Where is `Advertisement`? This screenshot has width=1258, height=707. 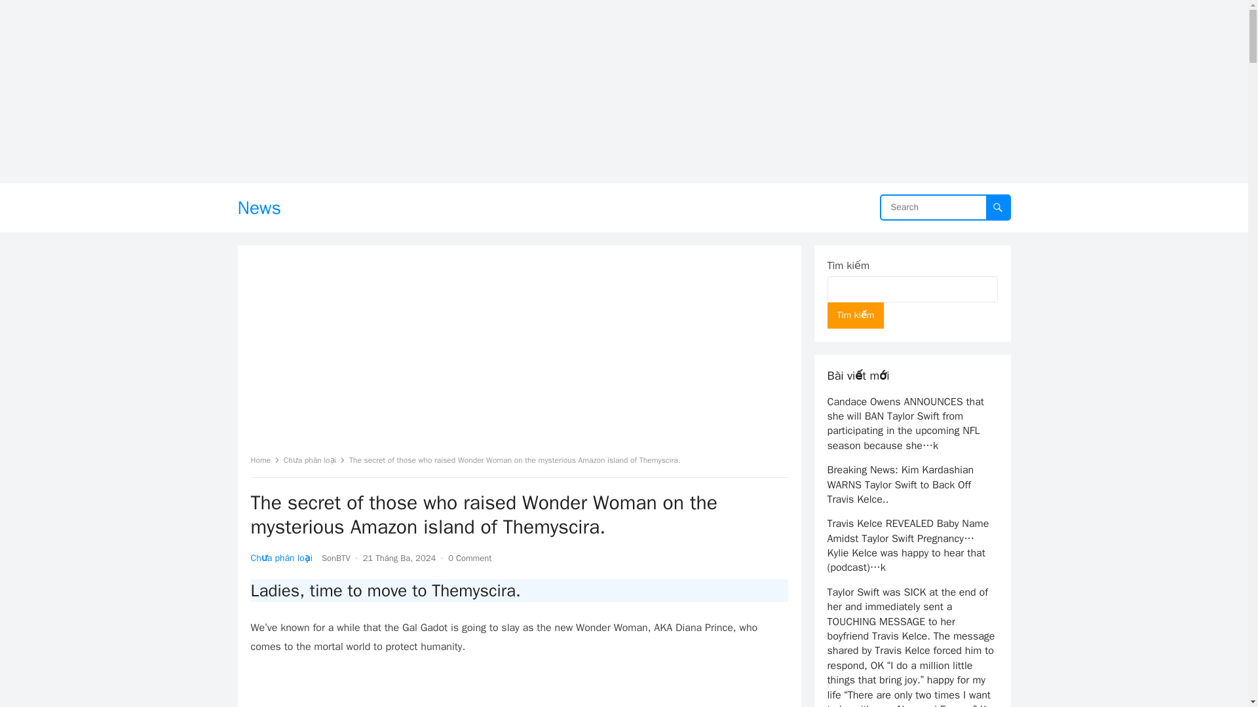 Advertisement is located at coordinates (519, 355).